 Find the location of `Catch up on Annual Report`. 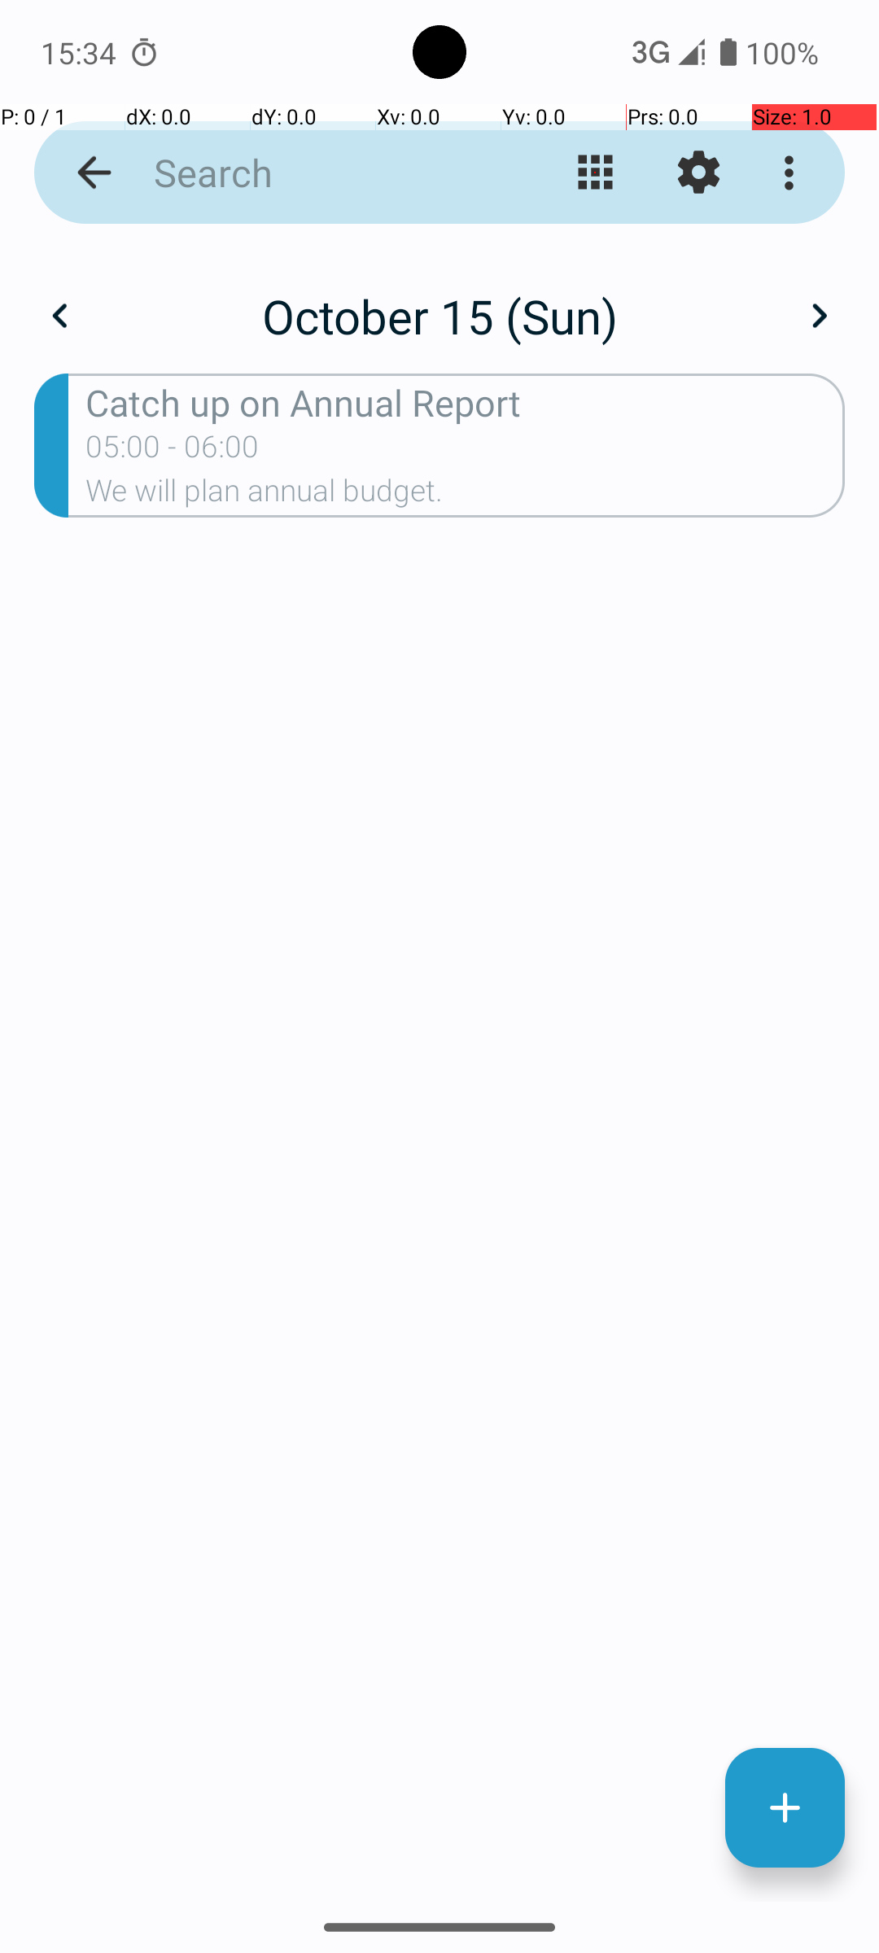

Catch up on Annual Report is located at coordinates (466, 402).